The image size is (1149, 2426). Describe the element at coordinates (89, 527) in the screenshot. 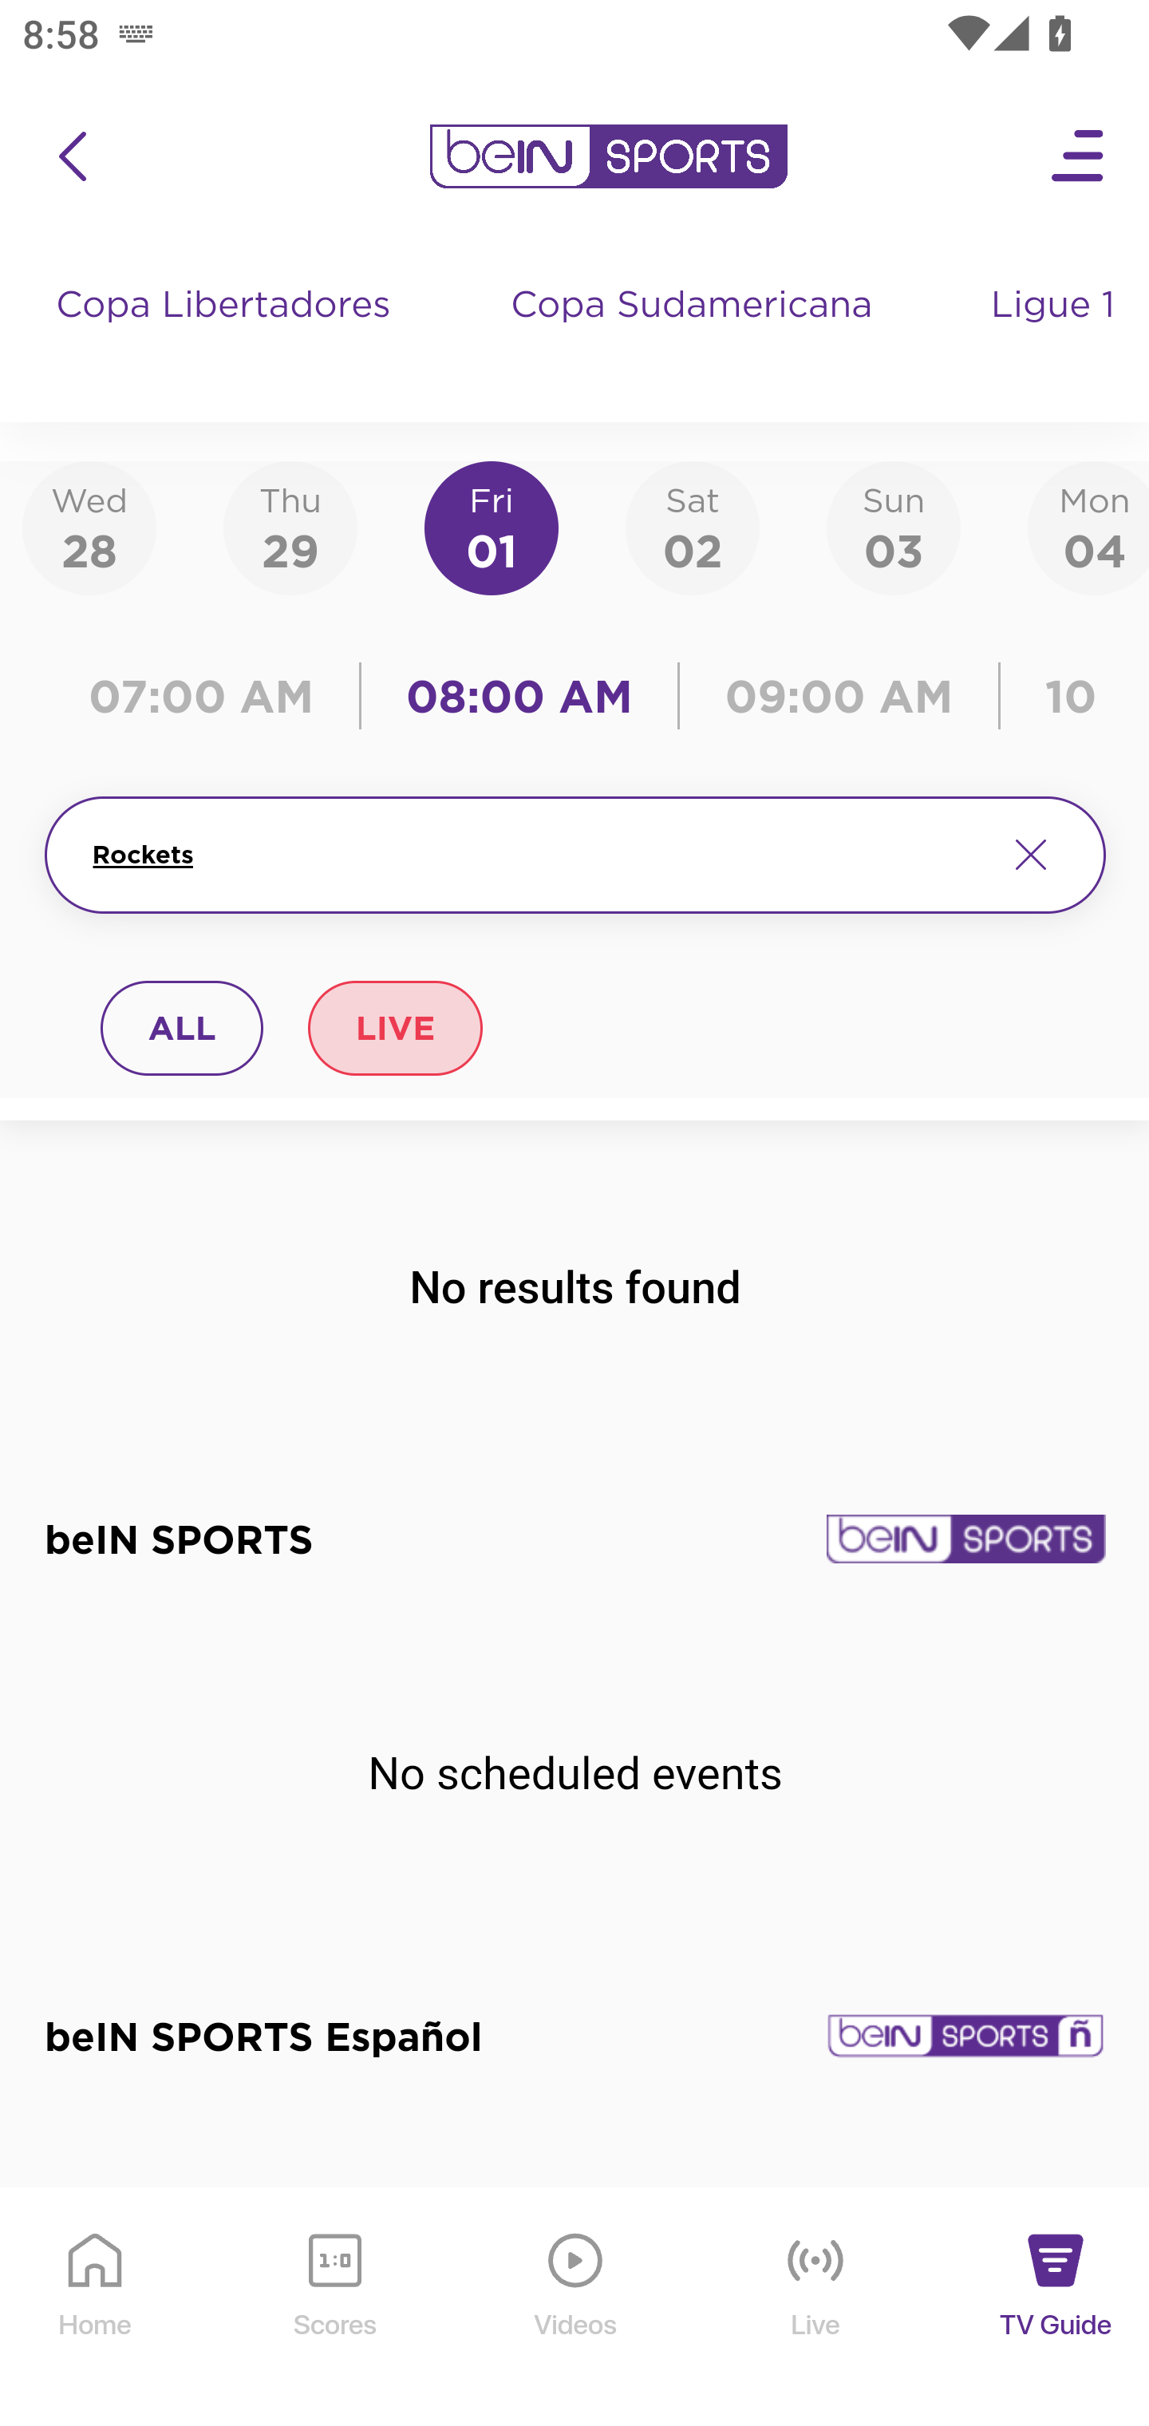

I see `Wed28` at that location.